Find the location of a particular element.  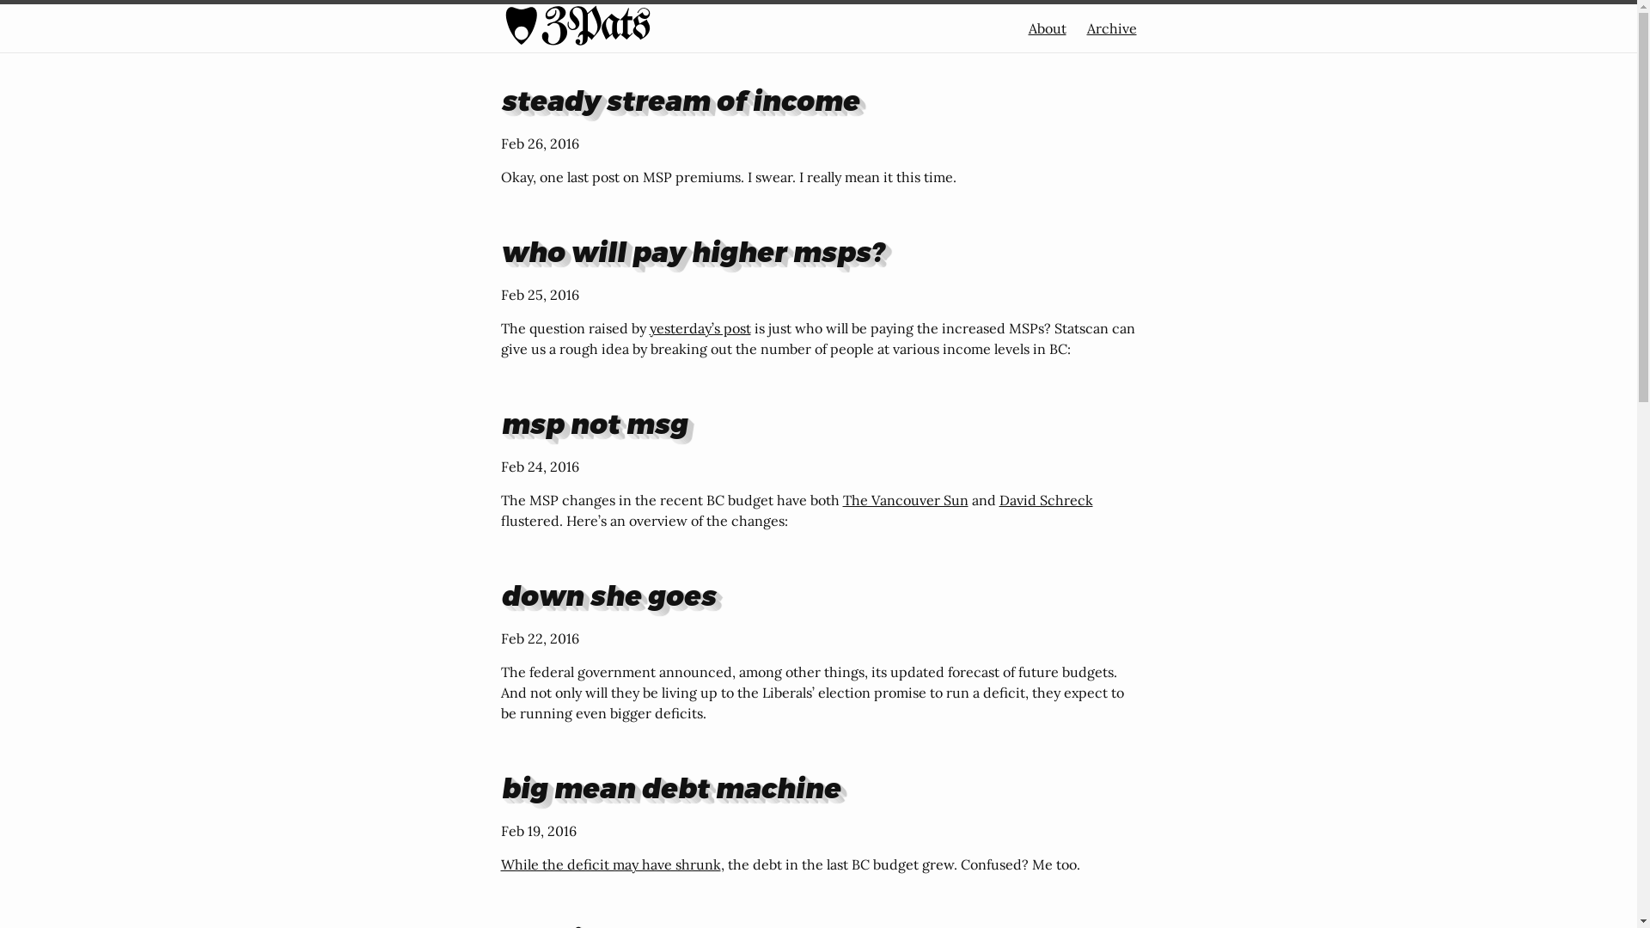

who will pay higher msps? is located at coordinates (692, 251).